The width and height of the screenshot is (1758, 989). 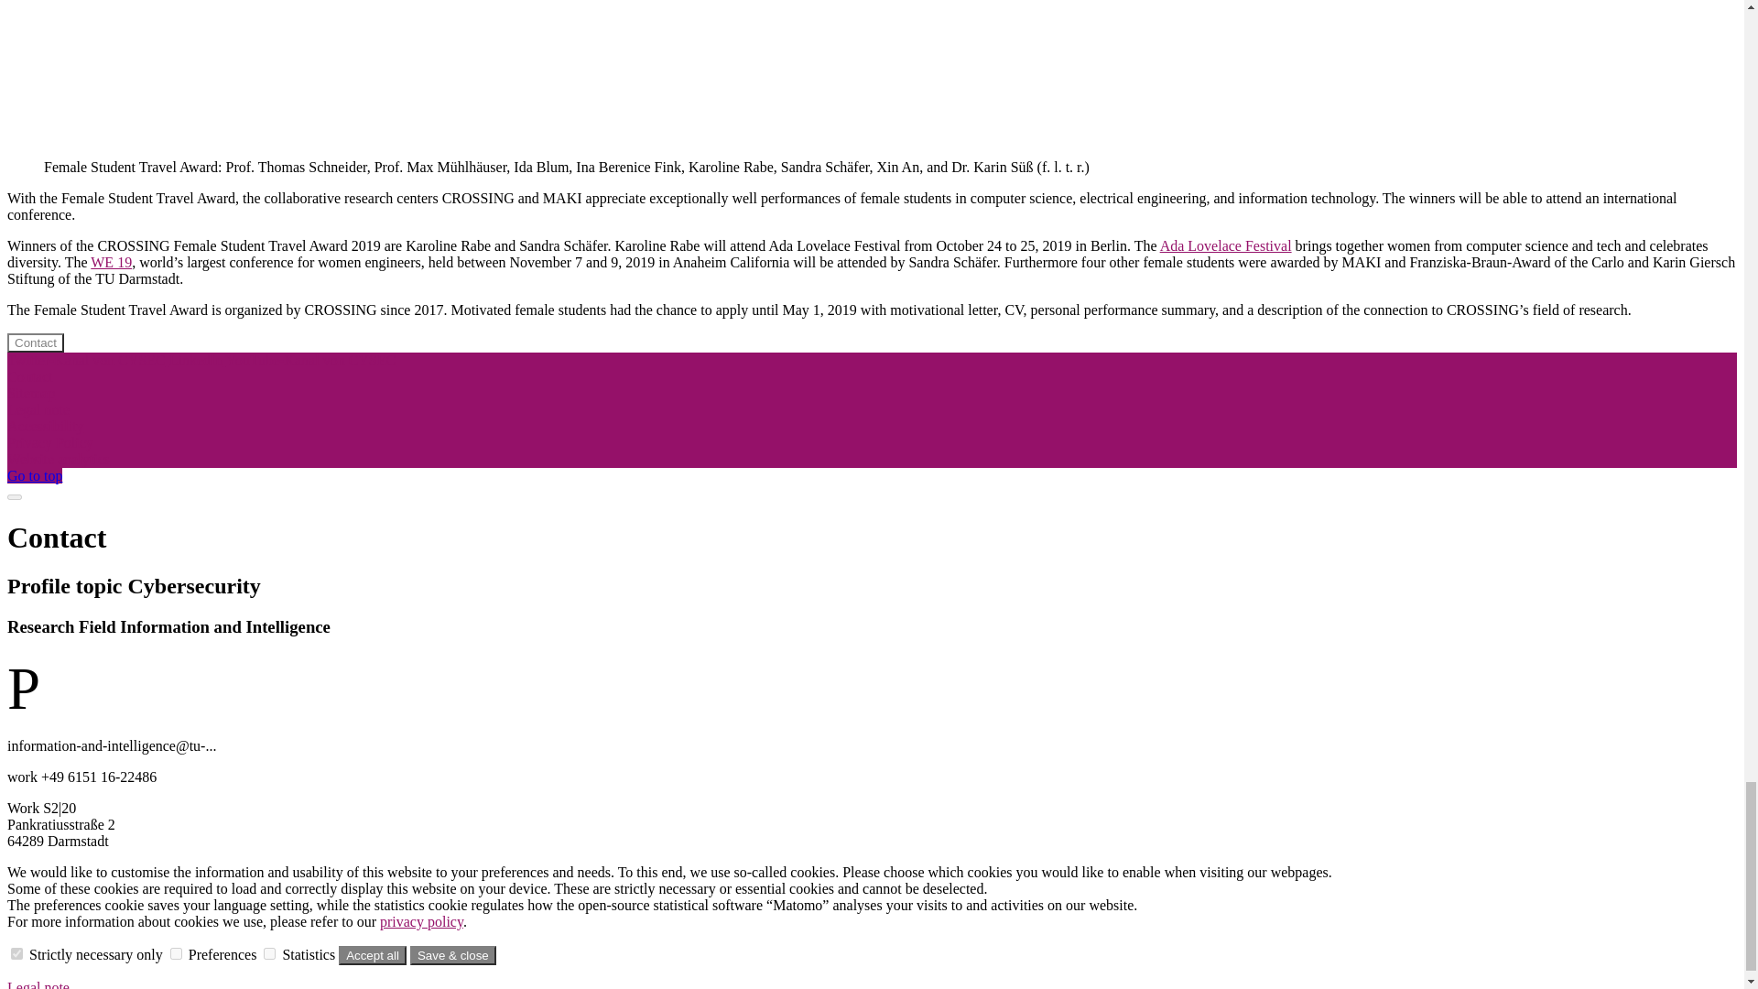 What do you see at coordinates (16, 952) in the screenshot?
I see `essential` at bounding box center [16, 952].